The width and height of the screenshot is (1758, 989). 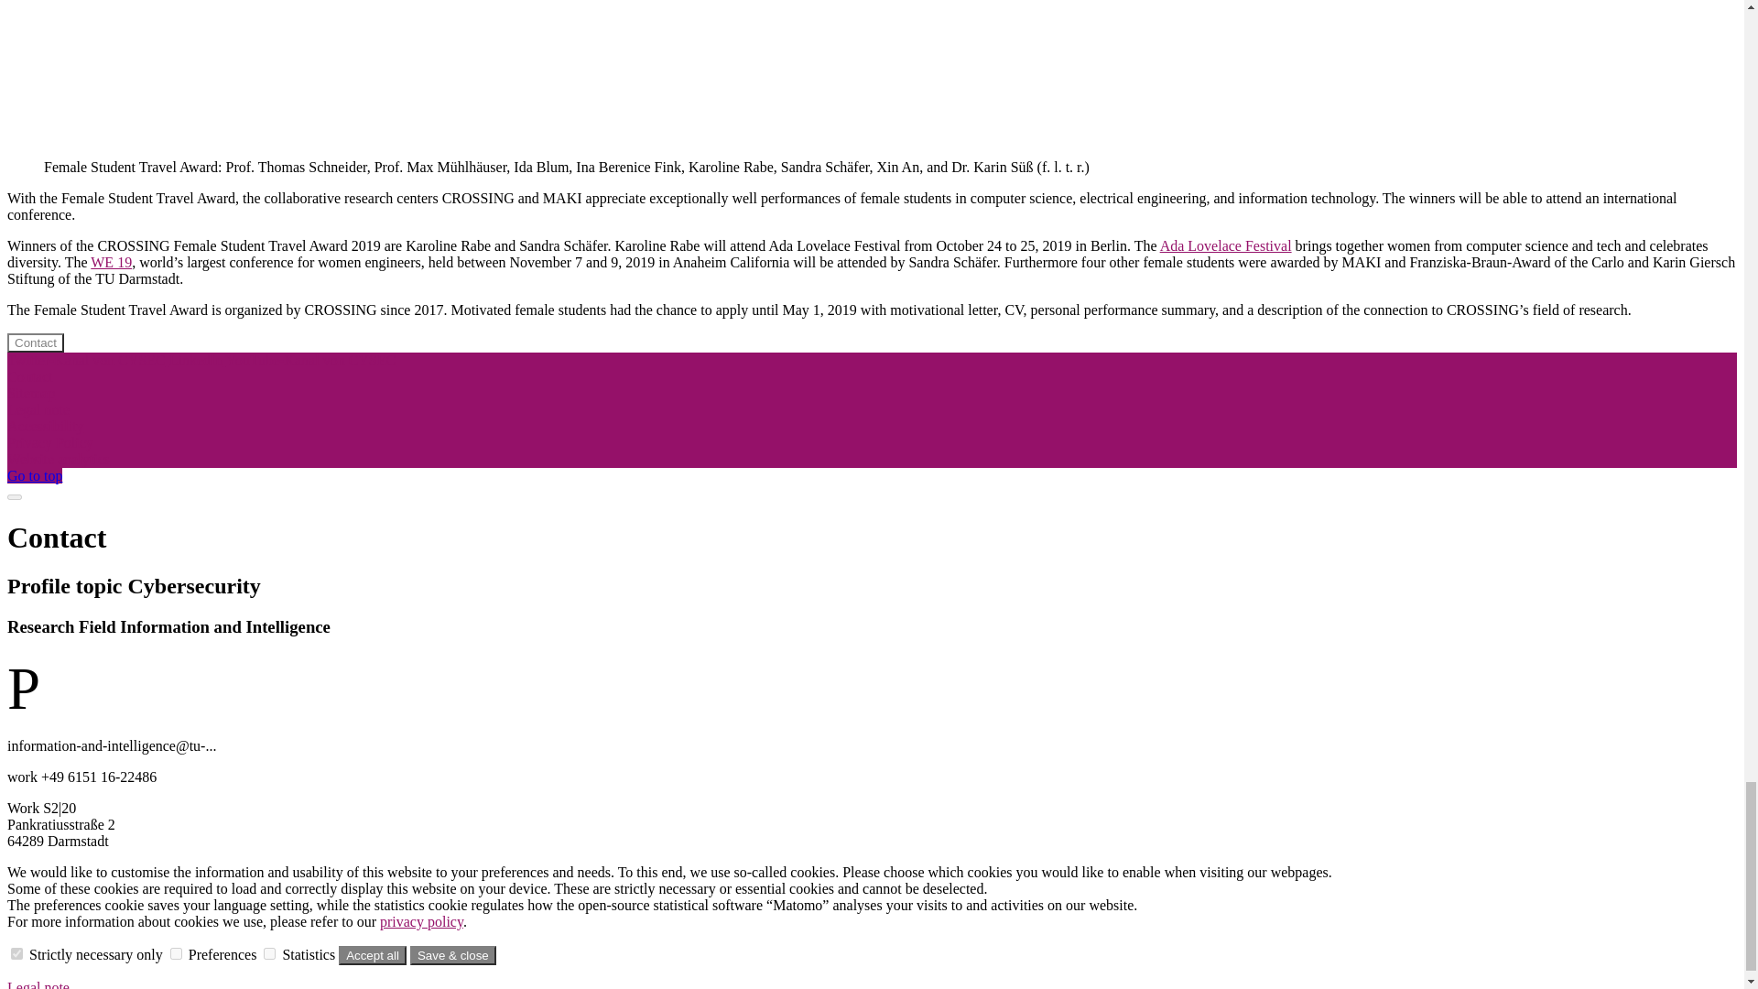 What do you see at coordinates (16, 952) in the screenshot?
I see `essential` at bounding box center [16, 952].